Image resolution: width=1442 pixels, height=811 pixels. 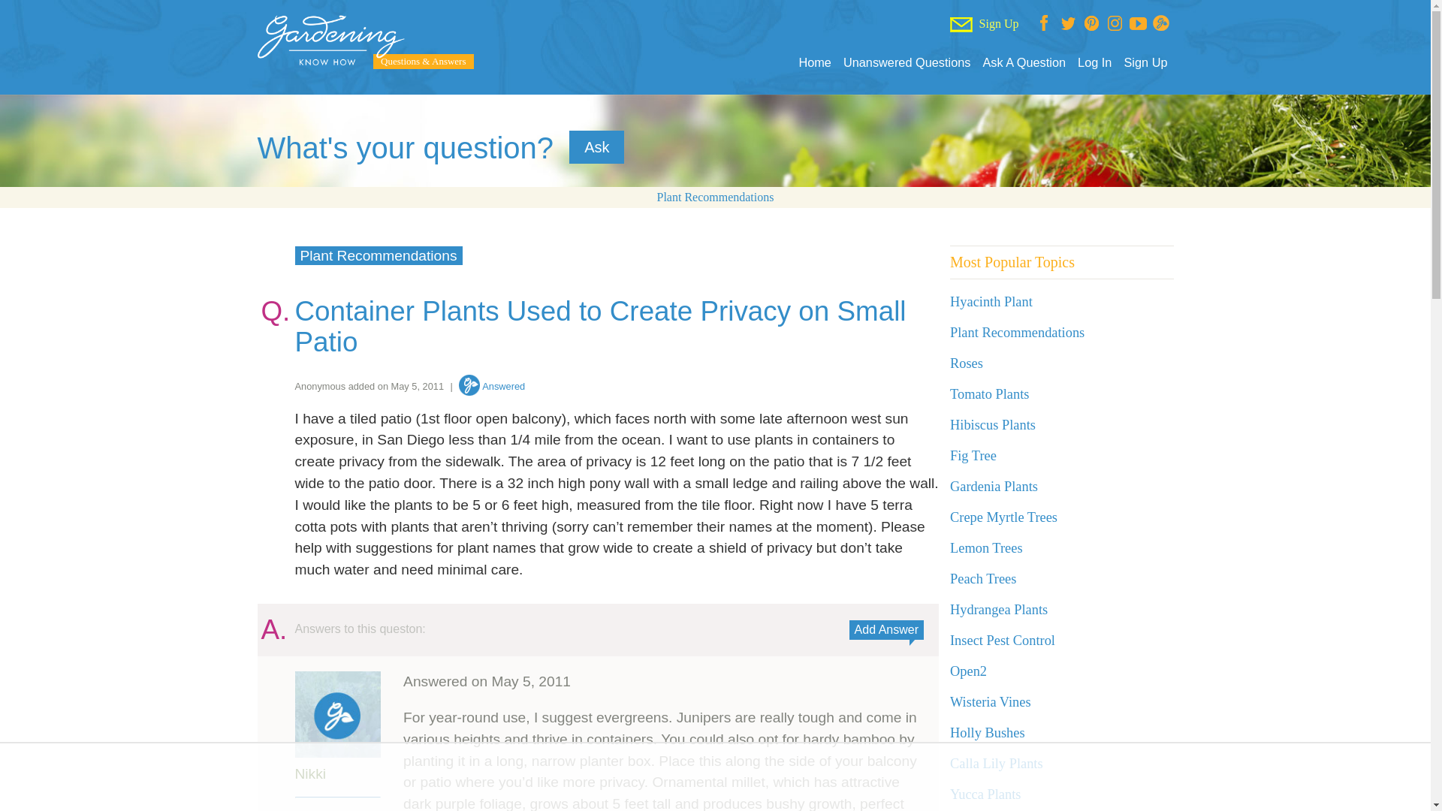 What do you see at coordinates (491, 386) in the screenshot?
I see `Answered` at bounding box center [491, 386].